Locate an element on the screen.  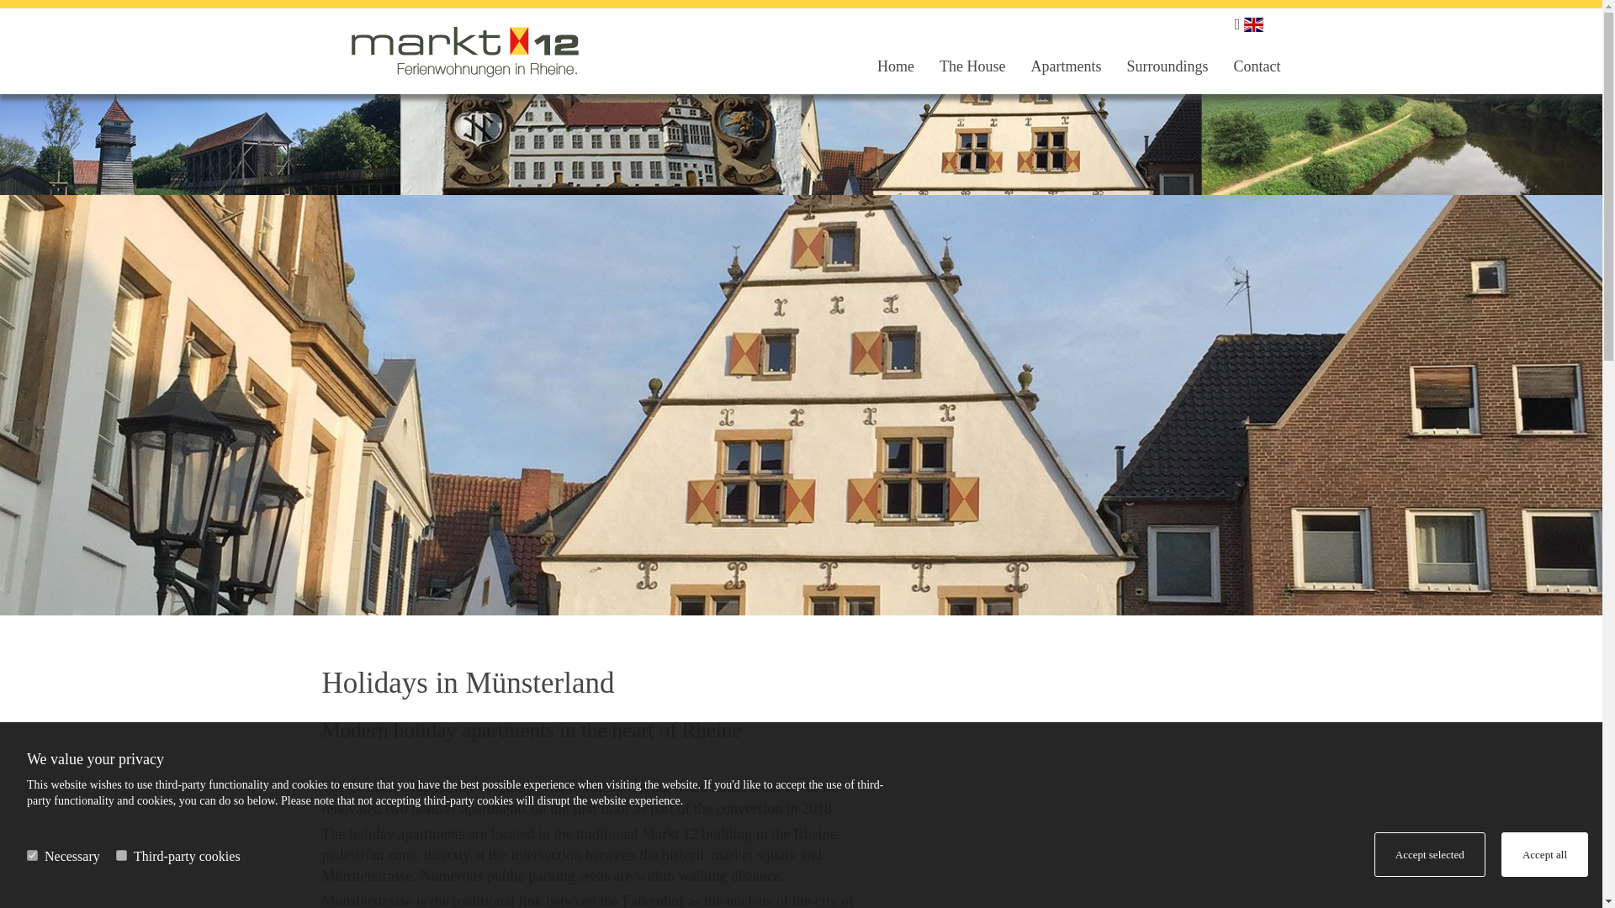
Home is located at coordinates (883, 67).